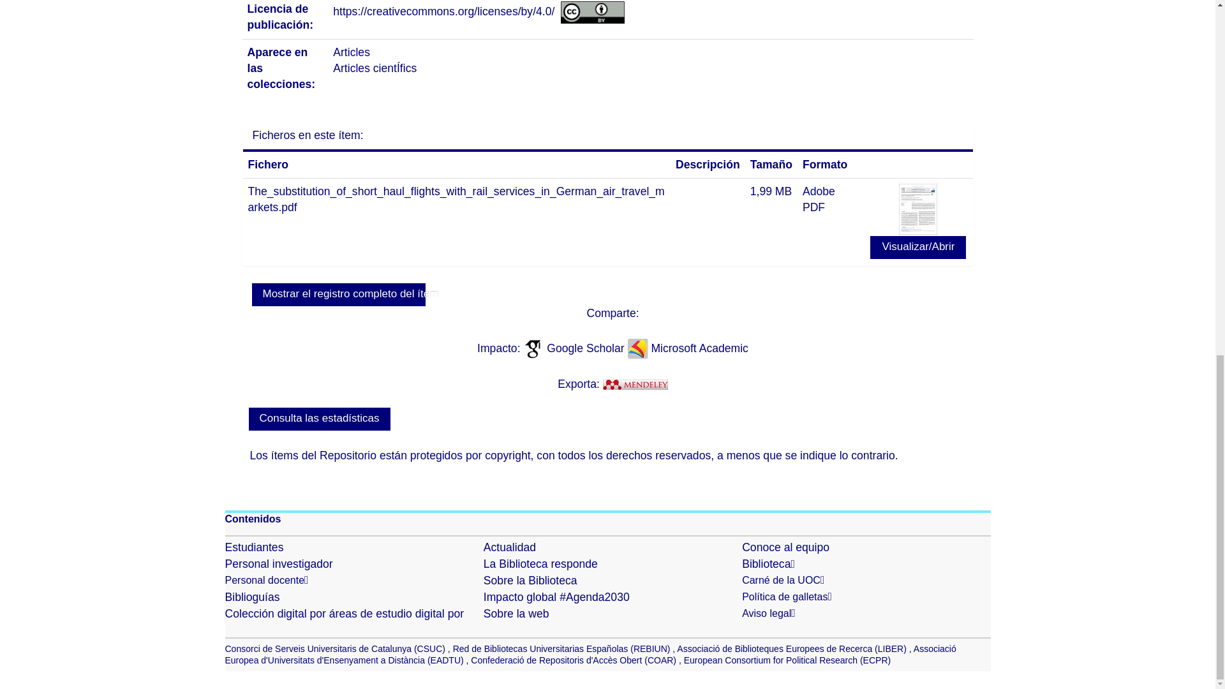 The height and width of the screenshot is (689, 1225). What do you see at coordinates (351, 52) in the screenshot?
I see `Articles` at bounding box center [351, 52].